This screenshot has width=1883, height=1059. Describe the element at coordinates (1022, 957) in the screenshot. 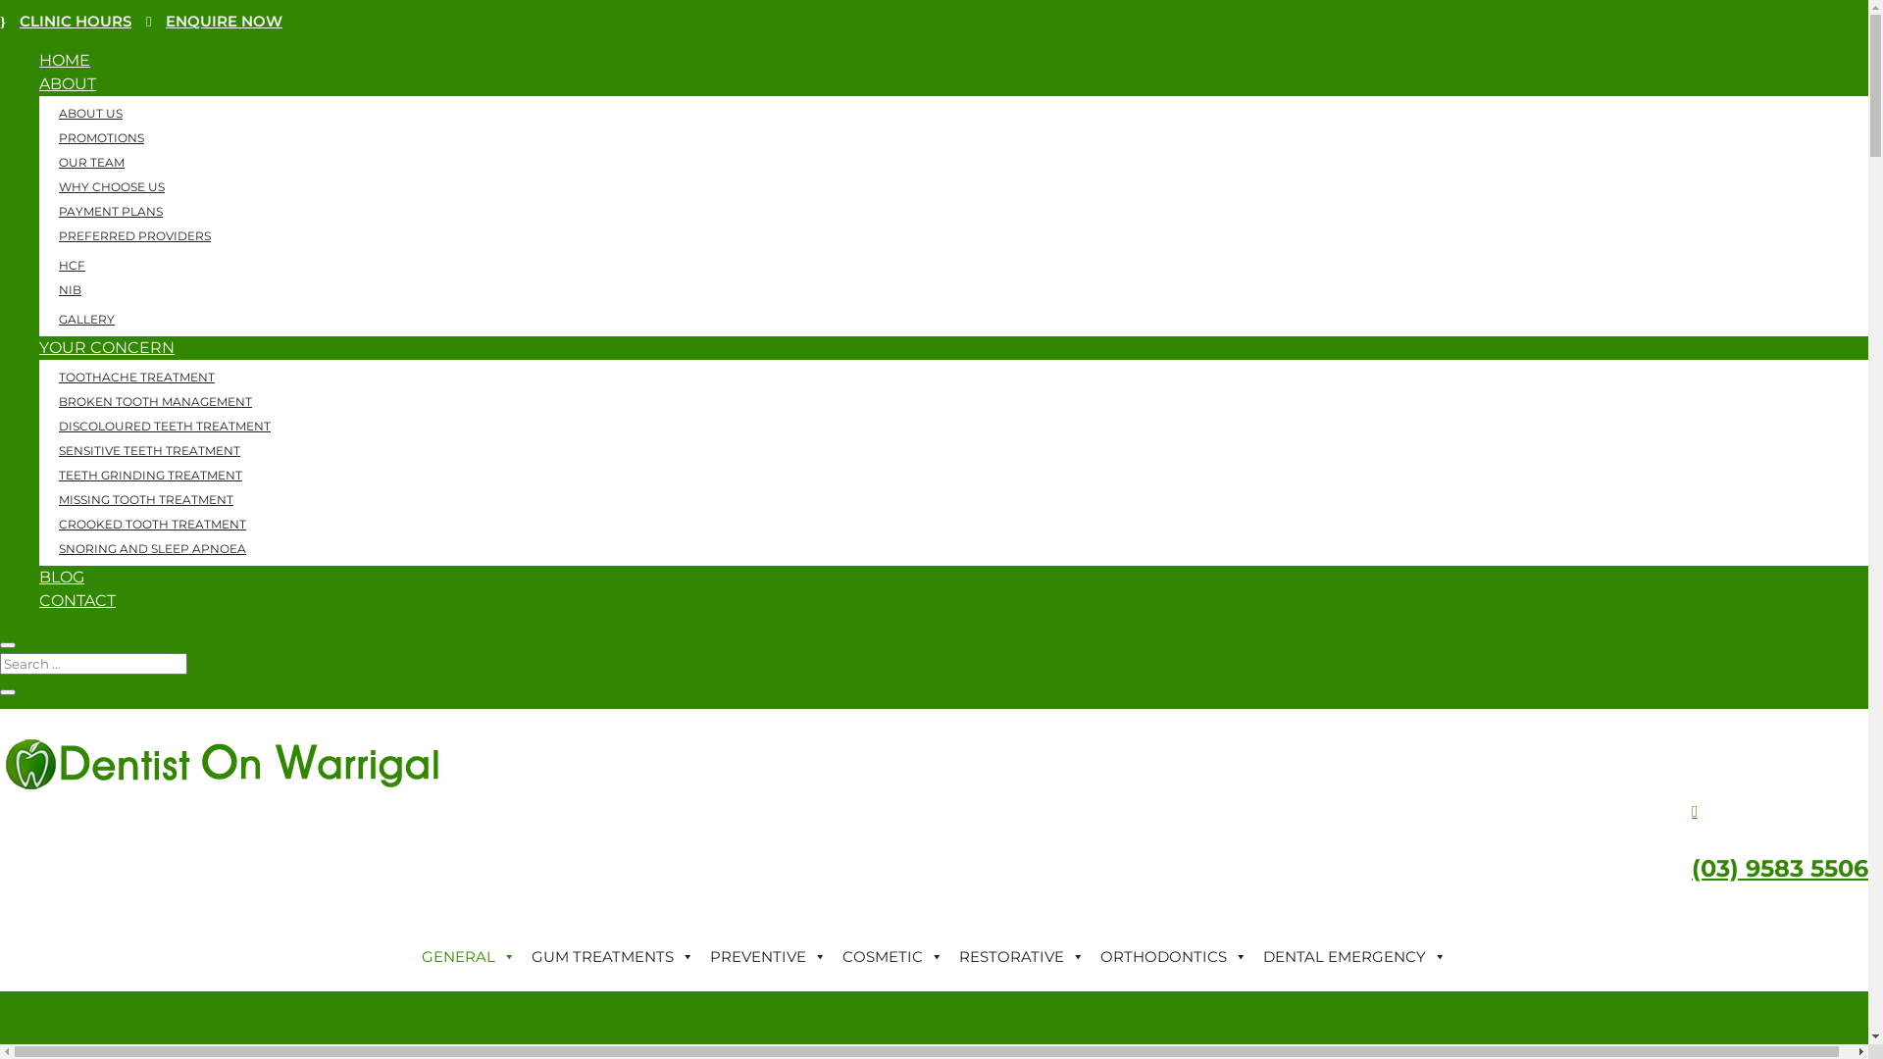

I see `RESTORATIVE` at that location.